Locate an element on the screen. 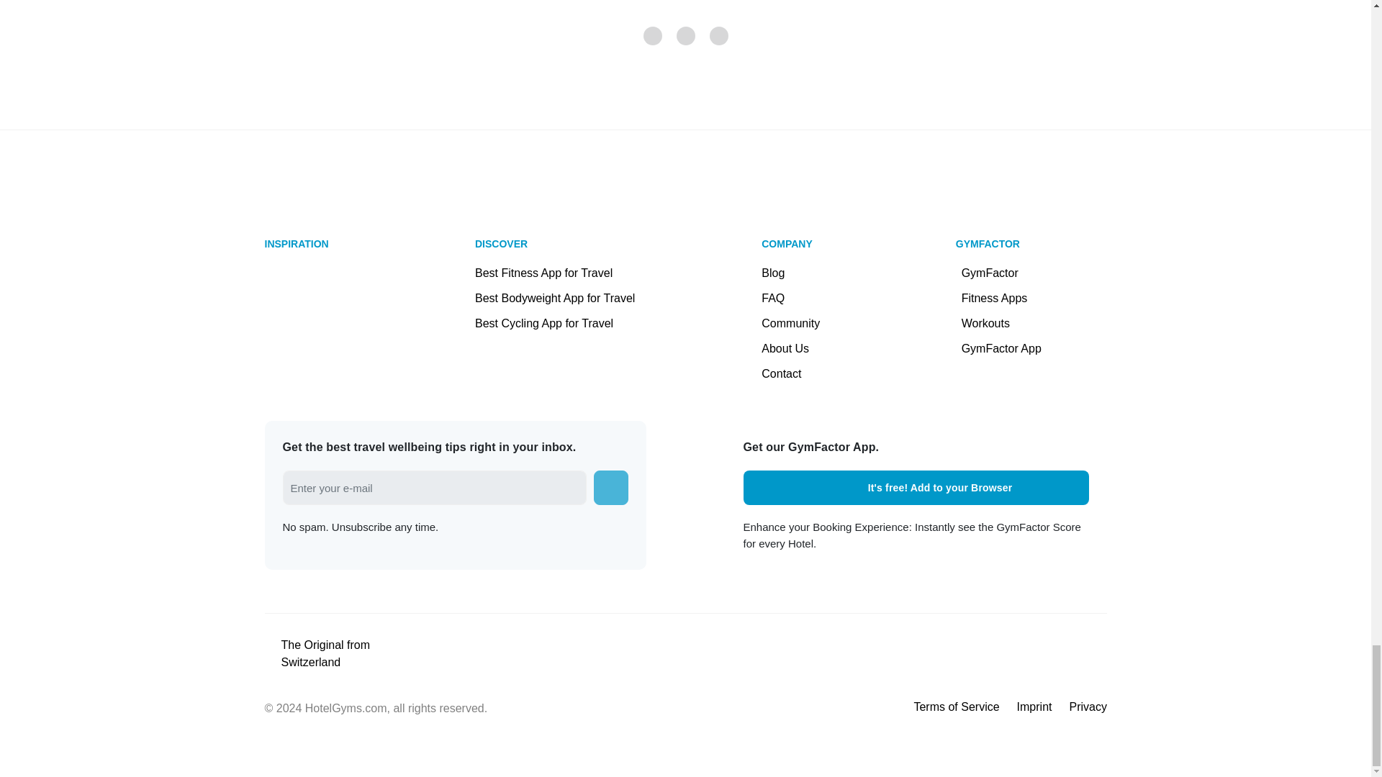  Community is located at coordinates (790, 323).